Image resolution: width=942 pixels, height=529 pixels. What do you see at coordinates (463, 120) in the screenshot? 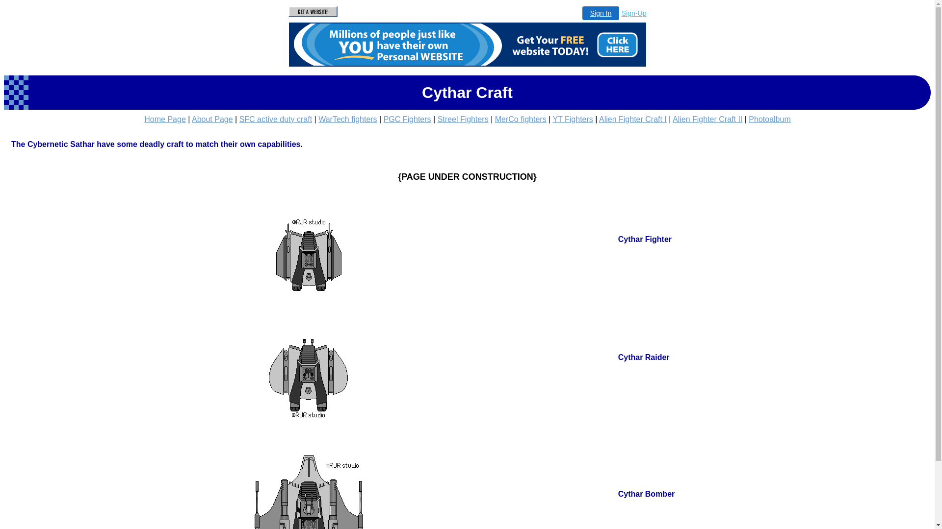
I see `Streel Fighters` at bounding box center [463, 120].